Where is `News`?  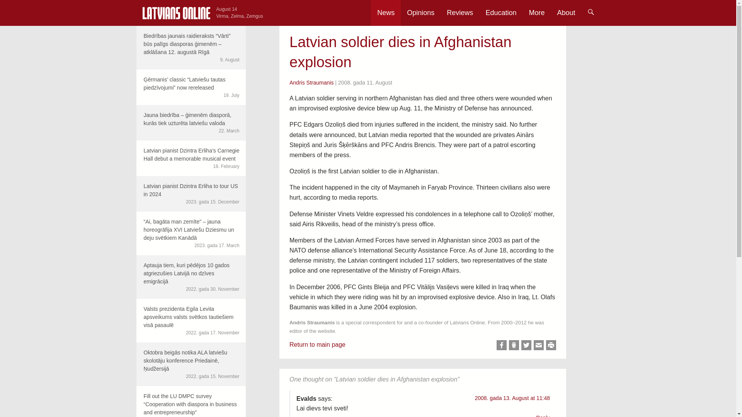
News is located at coordinates (386, 13).